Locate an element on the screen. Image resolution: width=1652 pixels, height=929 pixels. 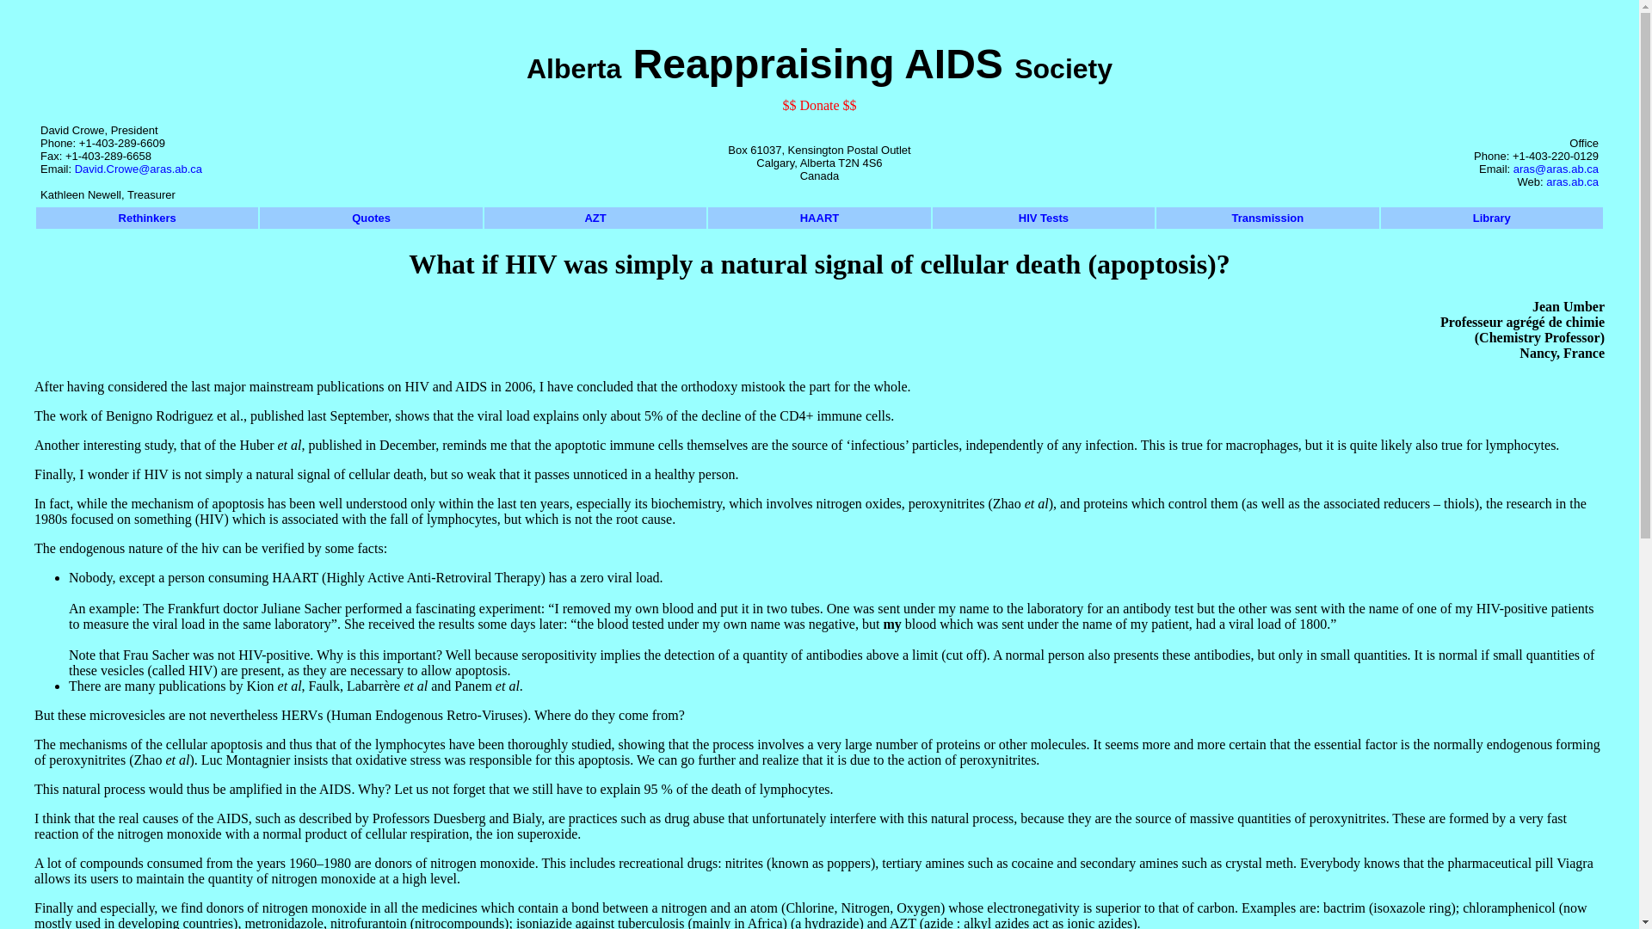
David.Crowe@aras.ab.ca is located at coordinates (156, 175).